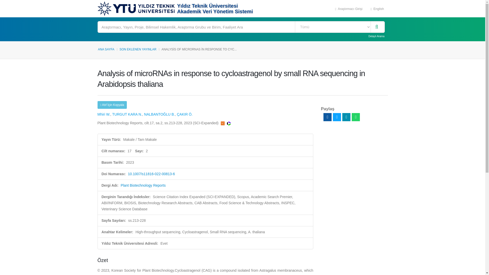  What do you see at coordinates (138, 49) in the screenshot?
I see `SON EKLENEN YAYINLAR` at bounding box center [138, 49].